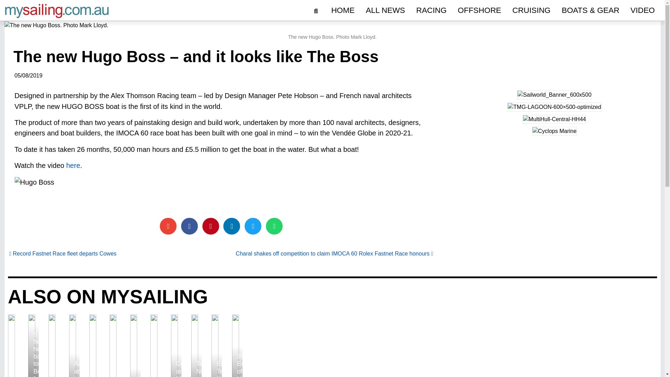  Describe the element at coordinates (73, 165) in the screenshot. I see `here` at that location.